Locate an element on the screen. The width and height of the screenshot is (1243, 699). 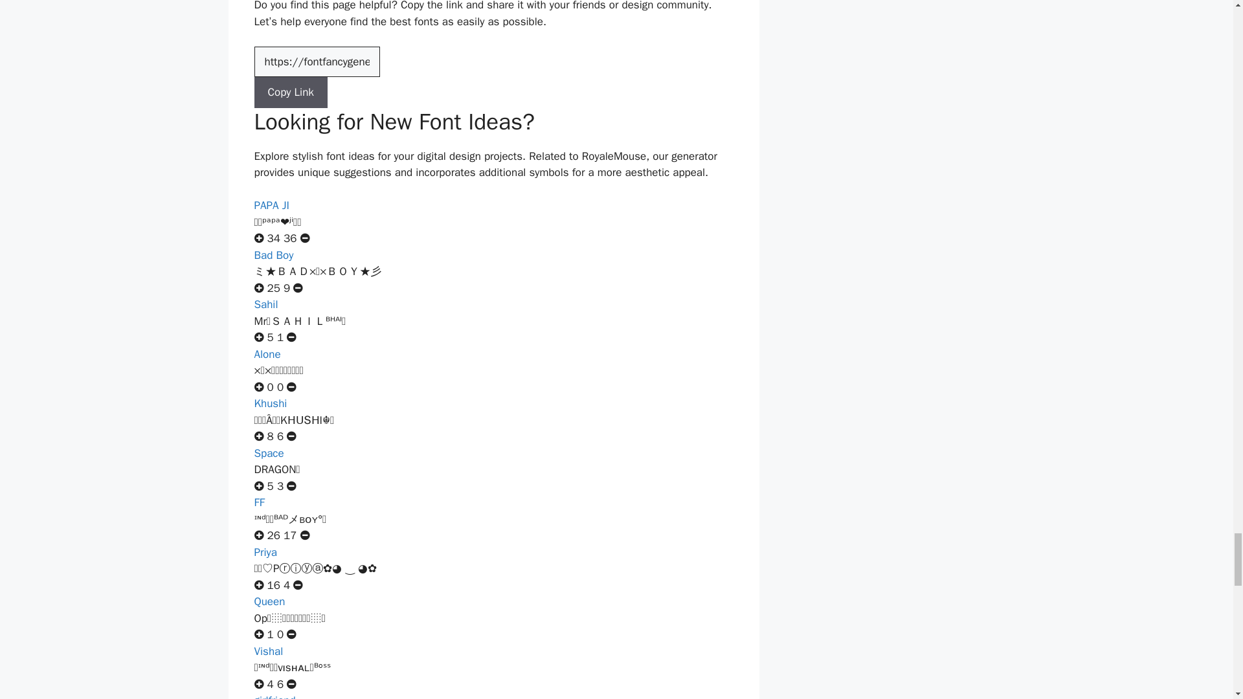
PAPA JI is located at coordinates (271, 205).